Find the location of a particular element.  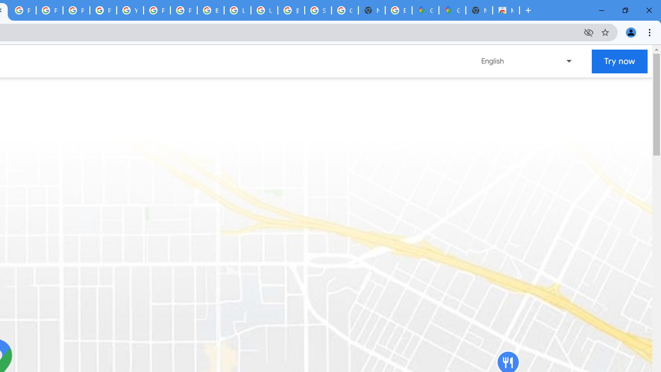

New Tab is located at coordinates (479, 10).